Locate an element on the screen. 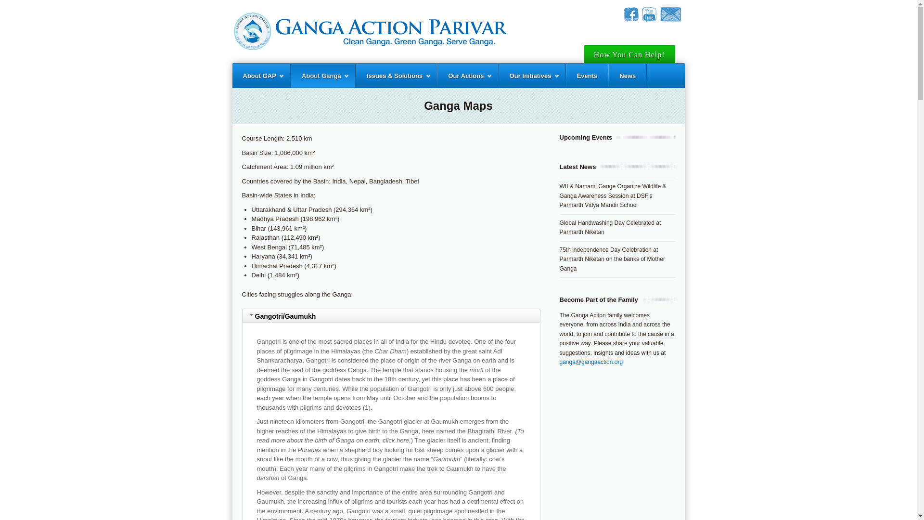 The image size is (924, 520). youtube is located at coordinates (649, 19).